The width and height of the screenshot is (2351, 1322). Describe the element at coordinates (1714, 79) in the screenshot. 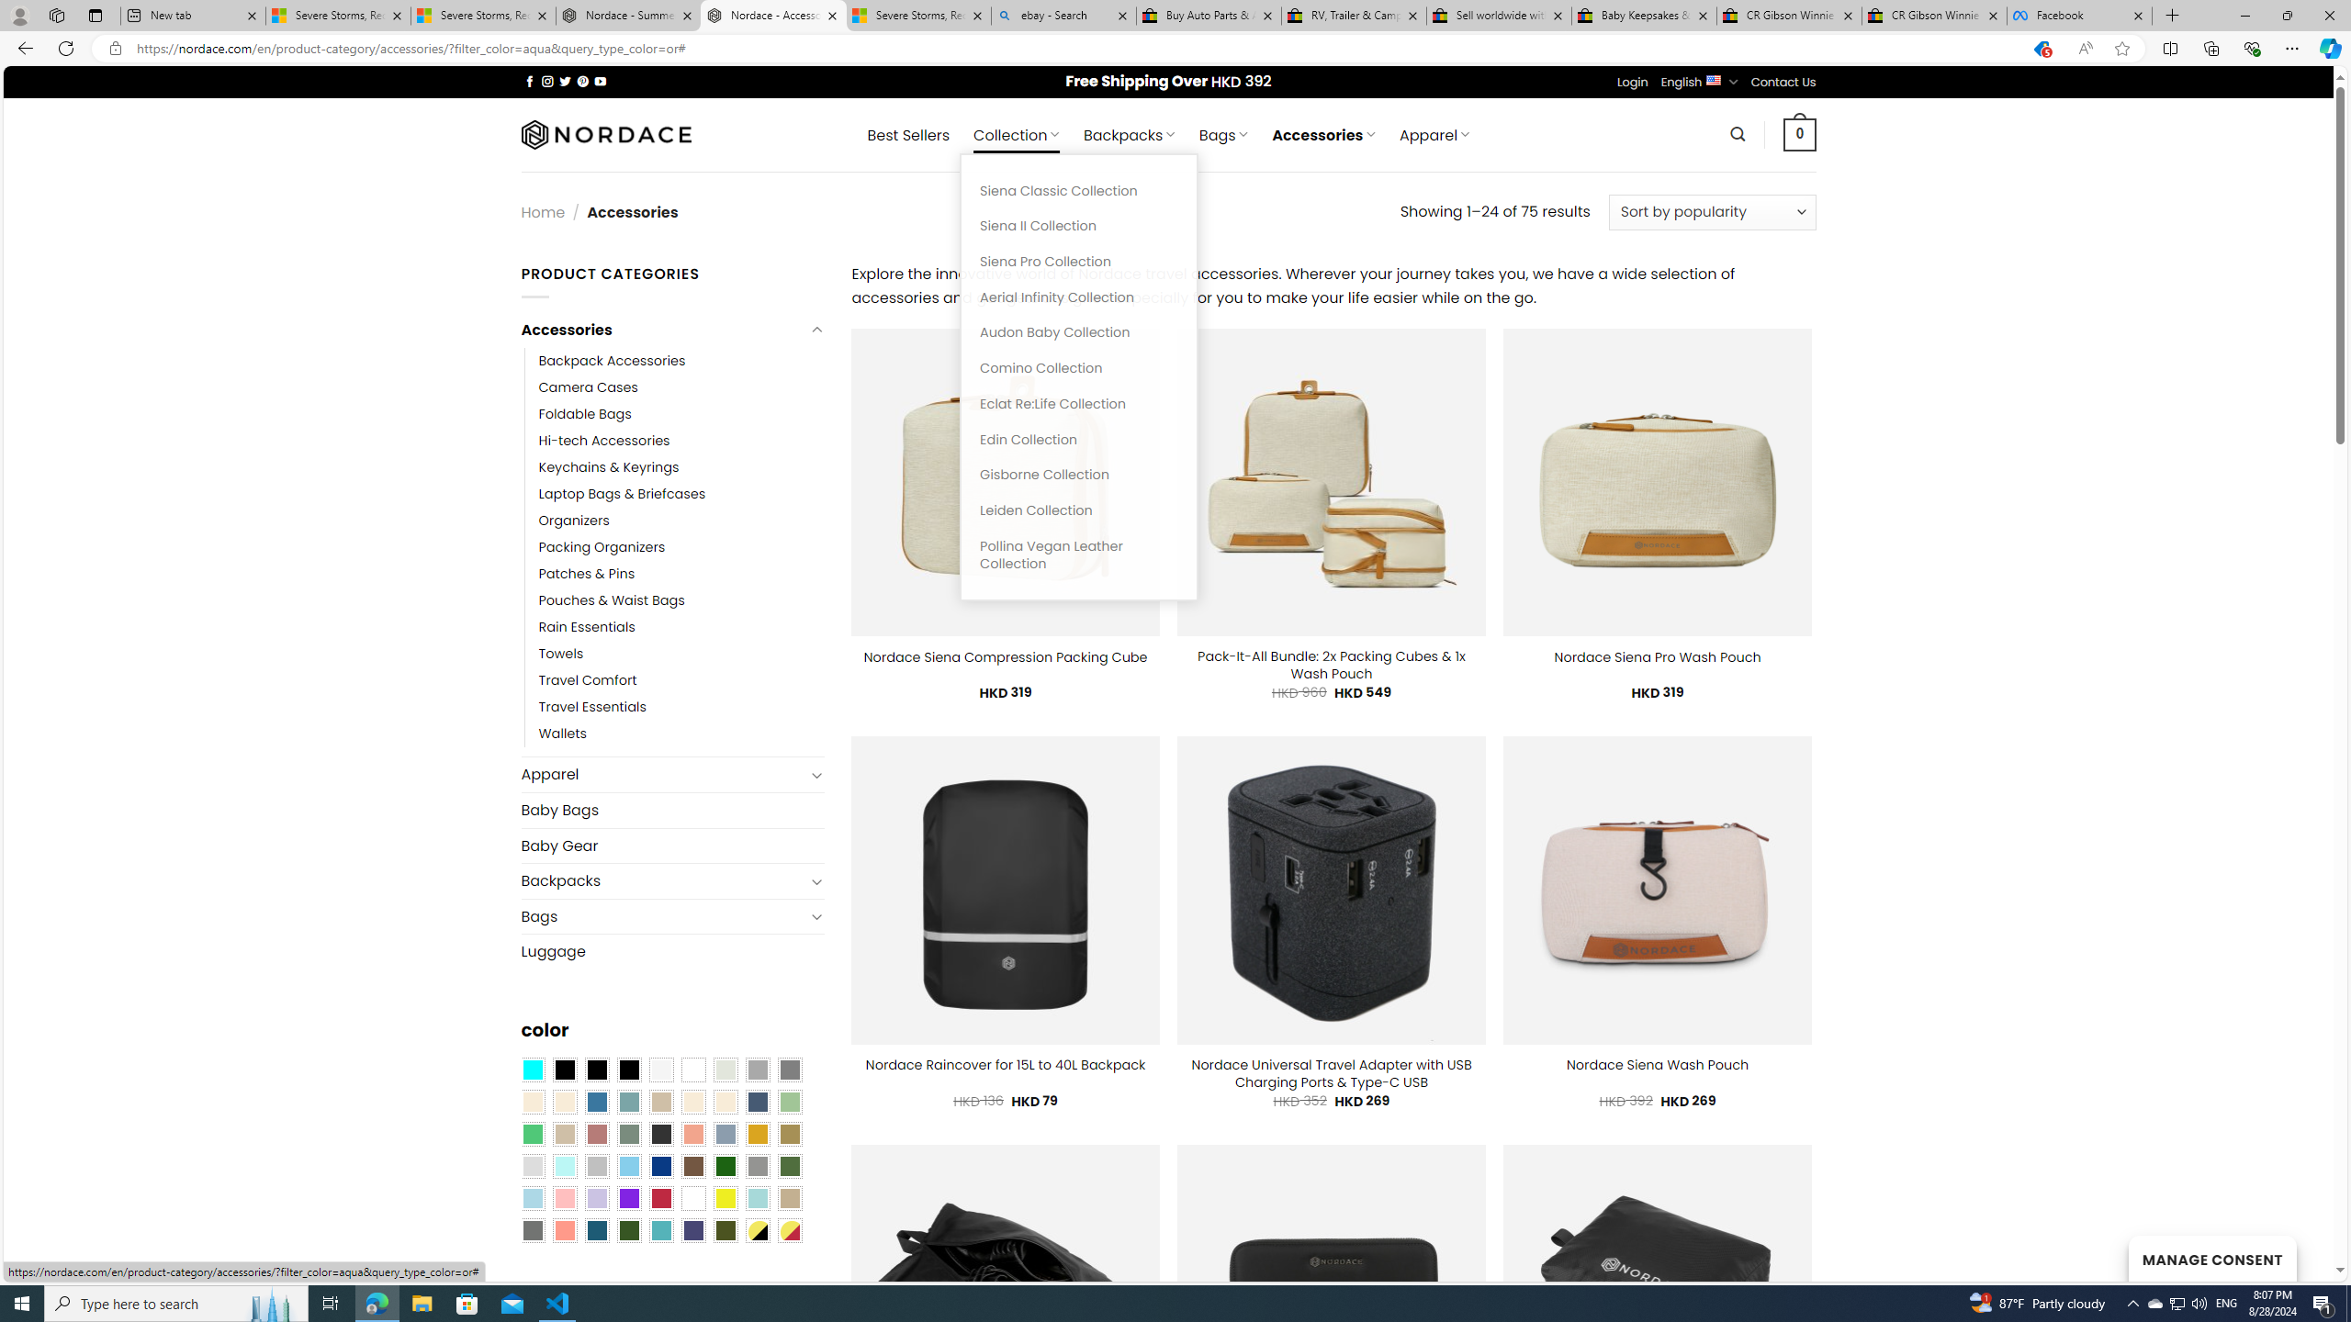

I see `English` at that location.